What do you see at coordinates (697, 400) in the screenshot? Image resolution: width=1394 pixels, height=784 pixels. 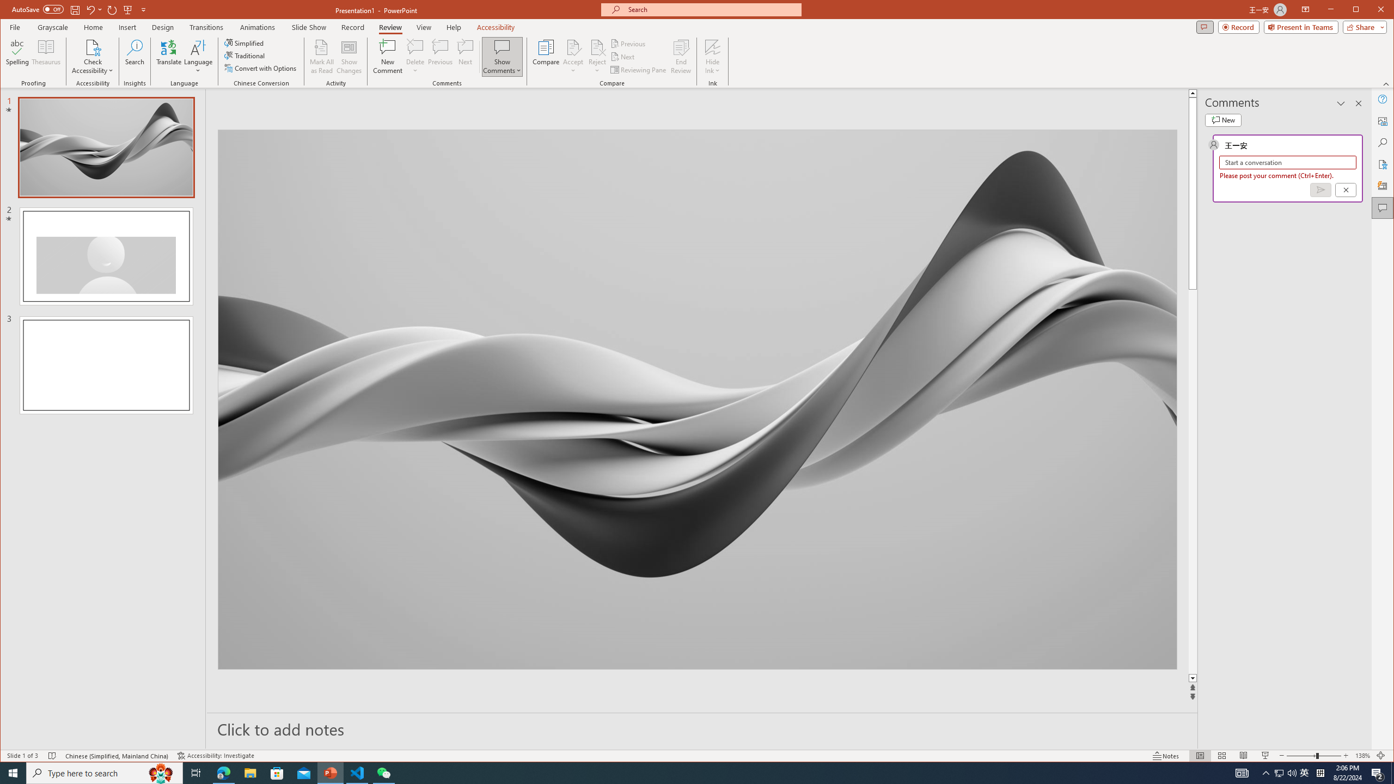 I see `Wavy 3D art` at bounding box center [697, 400].